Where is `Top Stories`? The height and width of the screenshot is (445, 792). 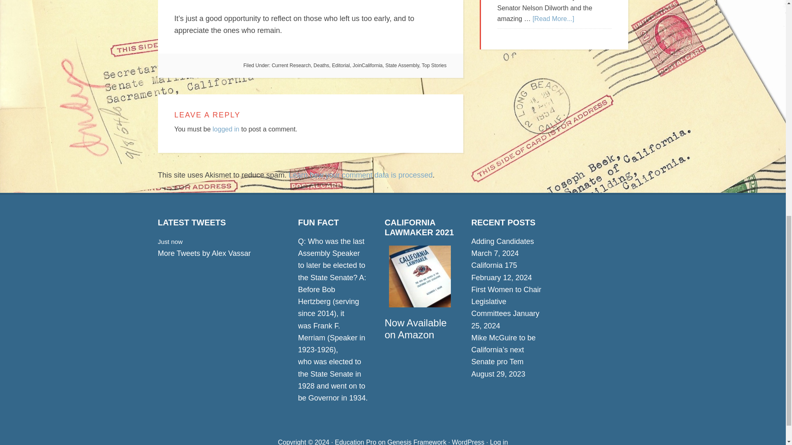
Top Stories is located at coordinates (434, 66).